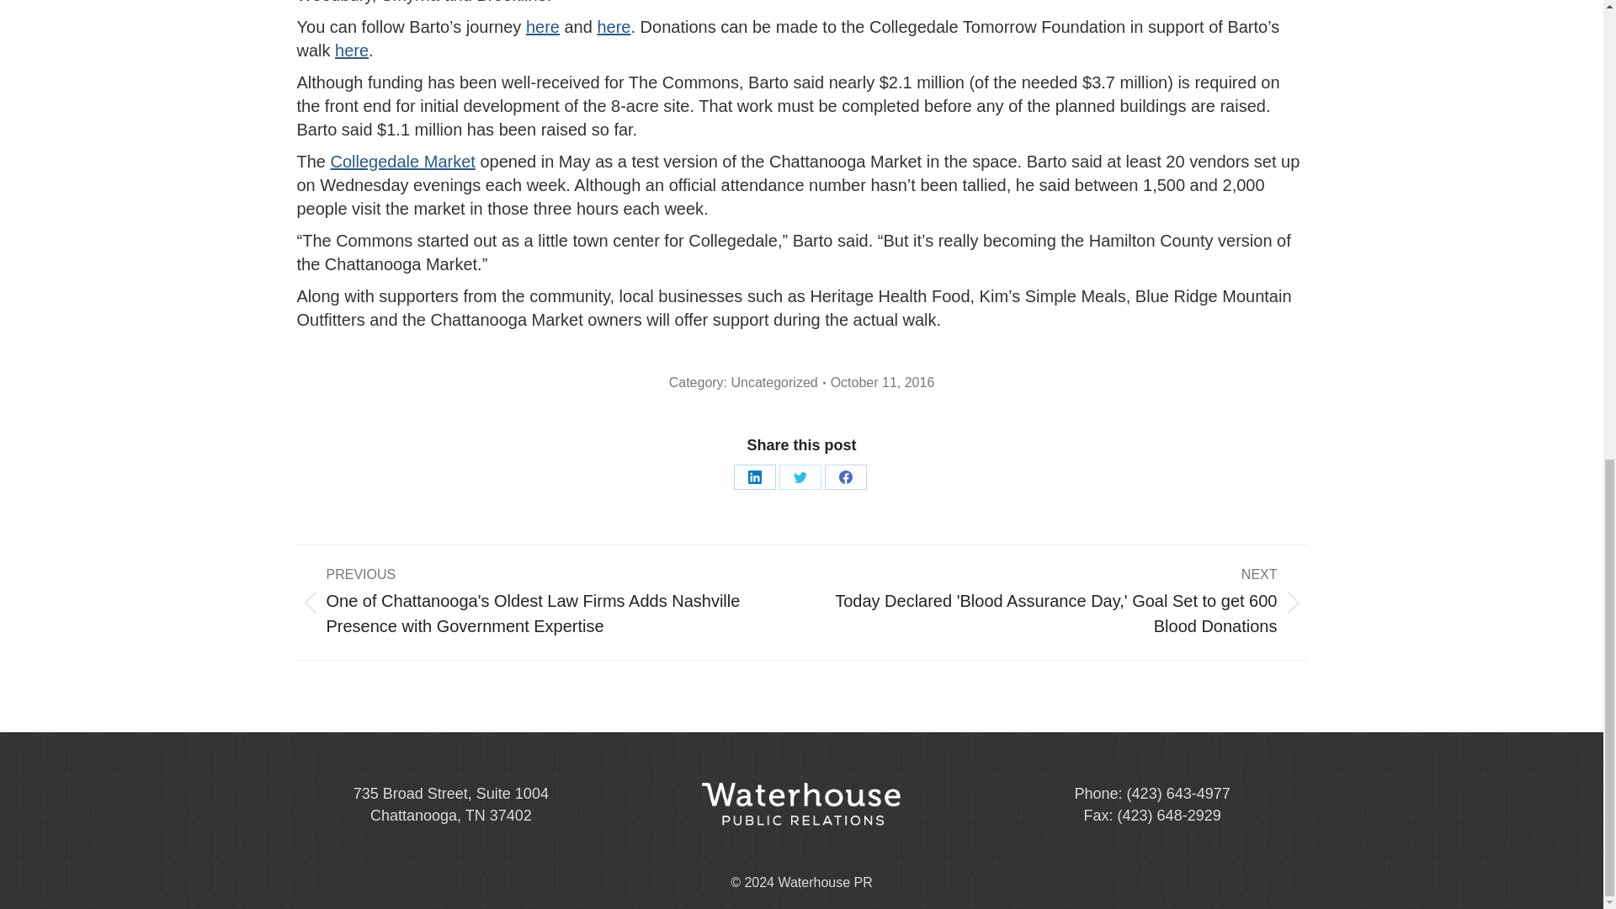  Describe the element at coordinates (800, 476) in the screenshot. I see `Twitter` at that location.